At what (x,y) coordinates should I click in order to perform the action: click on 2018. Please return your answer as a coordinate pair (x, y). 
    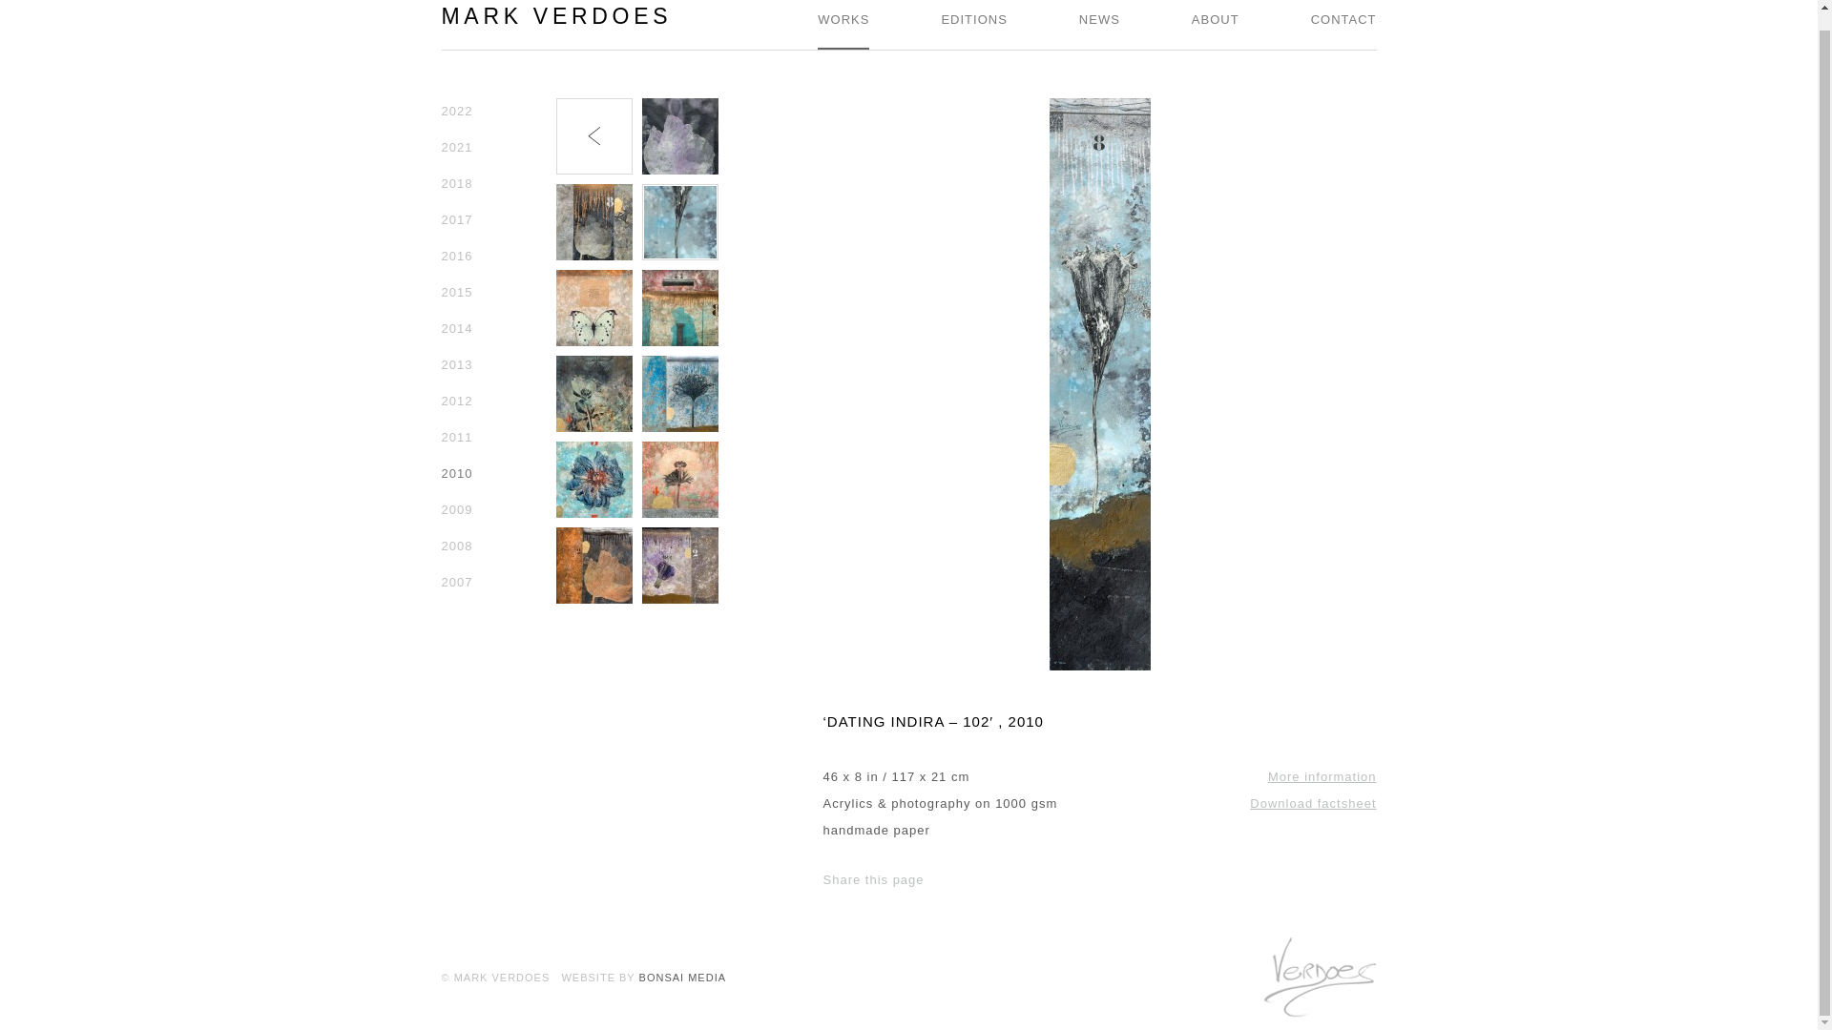
    Looking at the image, I should click on (456, 183).